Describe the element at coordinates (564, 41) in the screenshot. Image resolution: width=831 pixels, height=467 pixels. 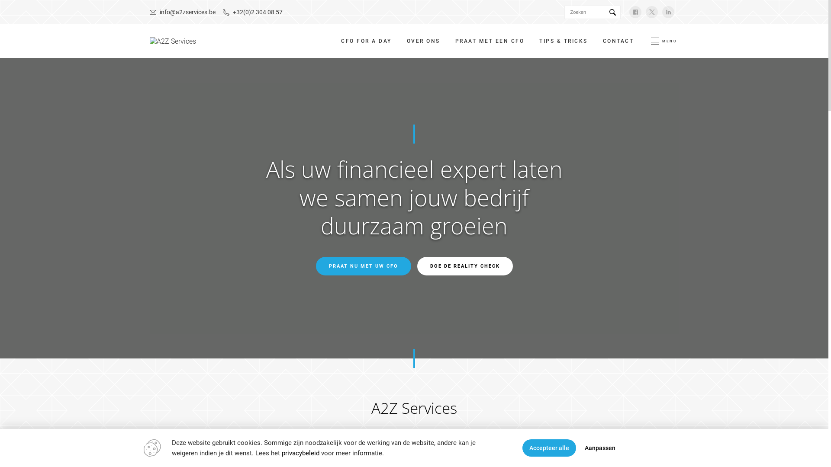
I see `TIPS & TRICKS` at that location.